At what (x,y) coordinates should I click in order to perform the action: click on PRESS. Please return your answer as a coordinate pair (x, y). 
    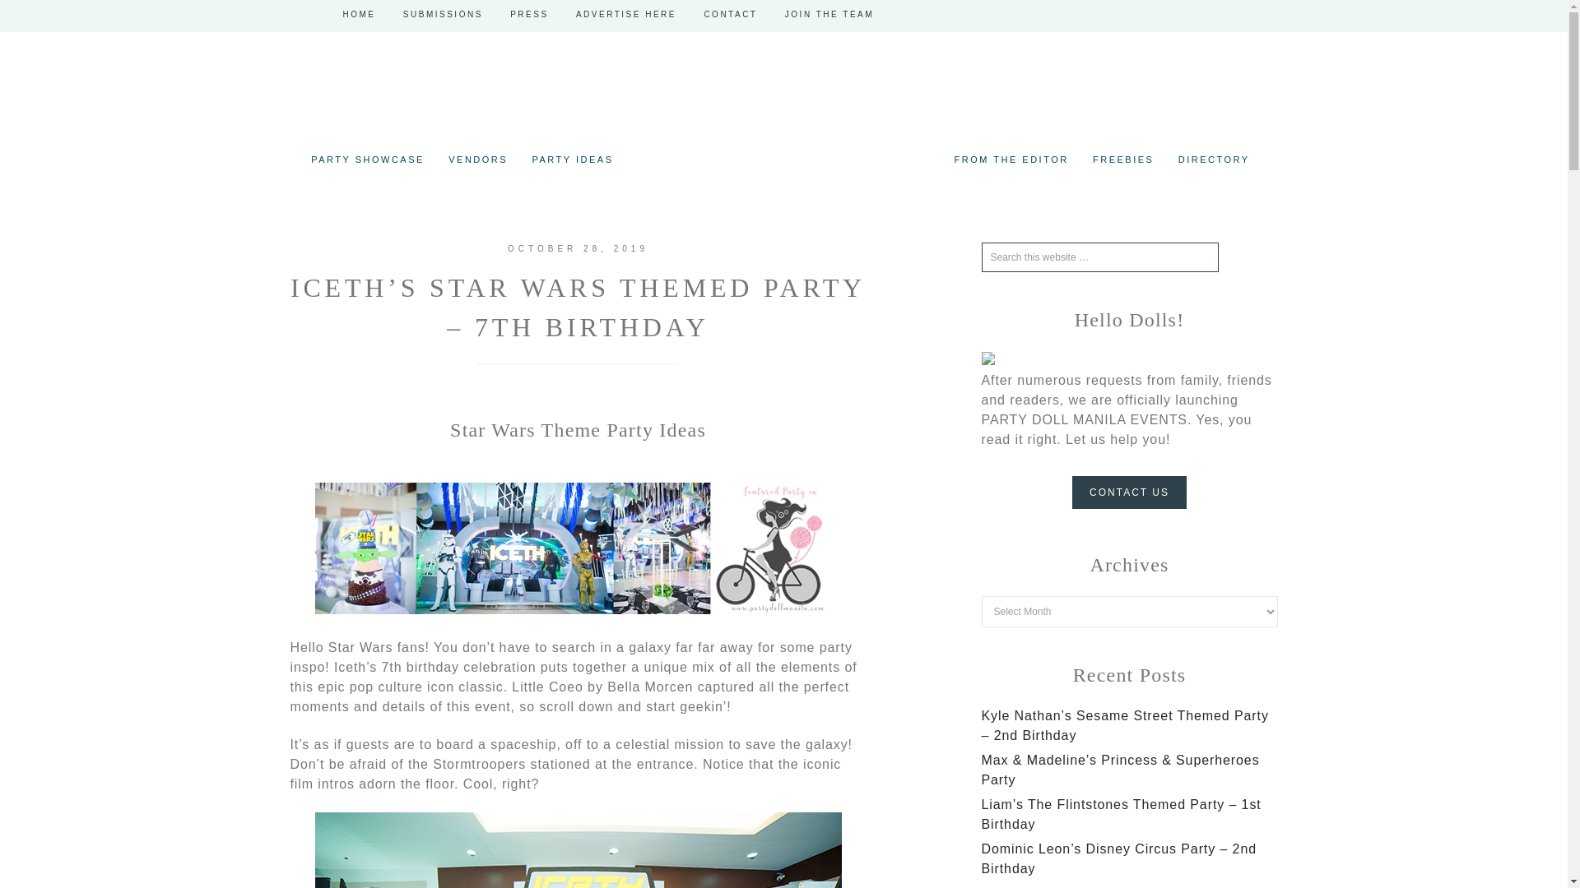
    Looking at the image, I should click on (528, 15).